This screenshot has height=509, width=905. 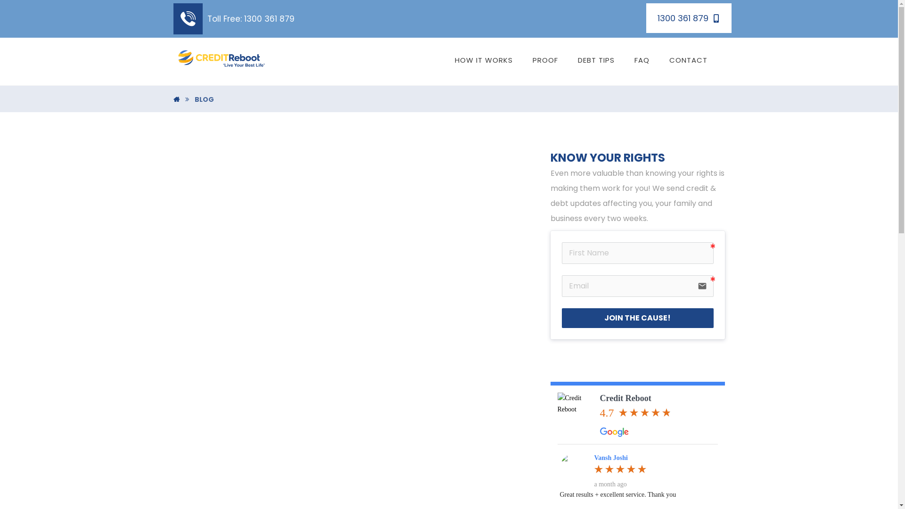 I want to click on JOIN THE CAUSE!, so click(x=638, y=318).